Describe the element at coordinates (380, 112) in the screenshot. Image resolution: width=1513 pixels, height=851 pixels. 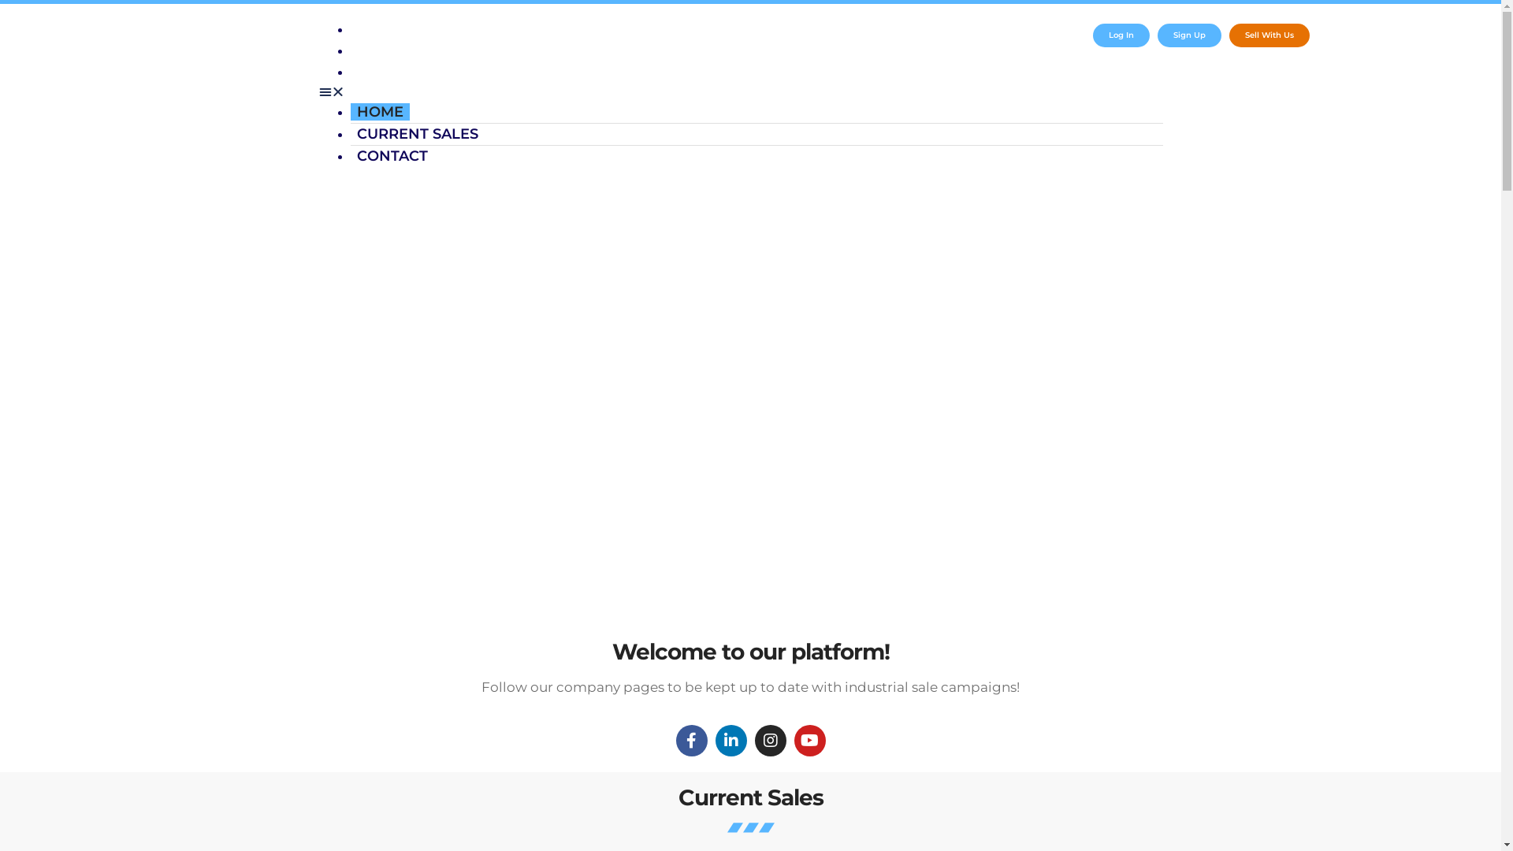
I see `HOME` at that location.